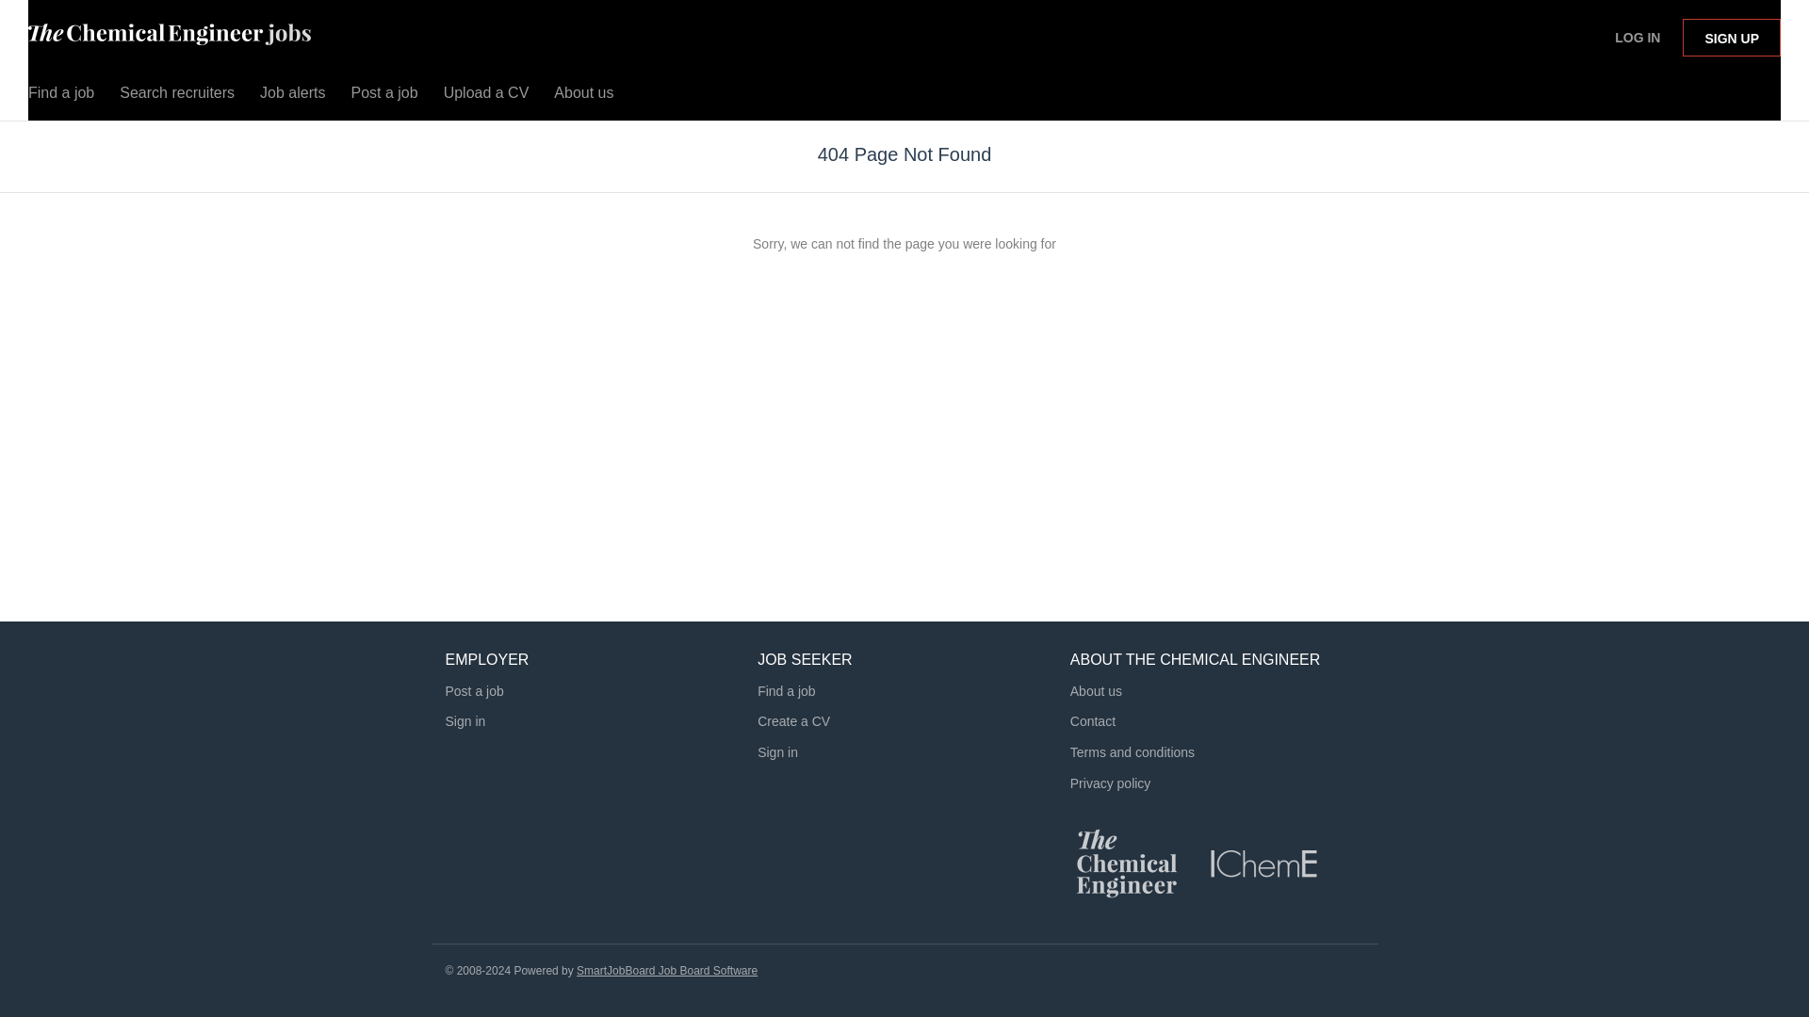 The height and width of the screenshot is (1017, 1809). What do you see at coordinates (1731, 38) in the screenshot?
I see `SIGN UP` at bounding box center [1731, 38].